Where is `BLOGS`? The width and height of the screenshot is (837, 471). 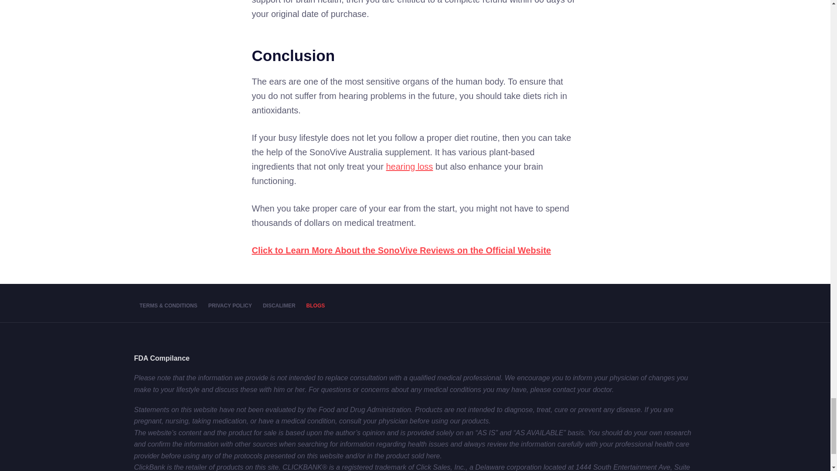 BLOGS is located at coordinates (316, 306).